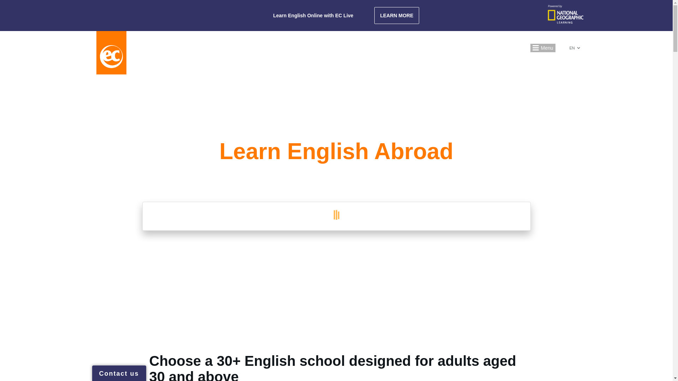 Image resolution: width=678 pixels, height=381 pixels. What do you see at coordinates (356, 48) in the screenshot?
I see `Language Vacations` at bounding box center [356, 48].